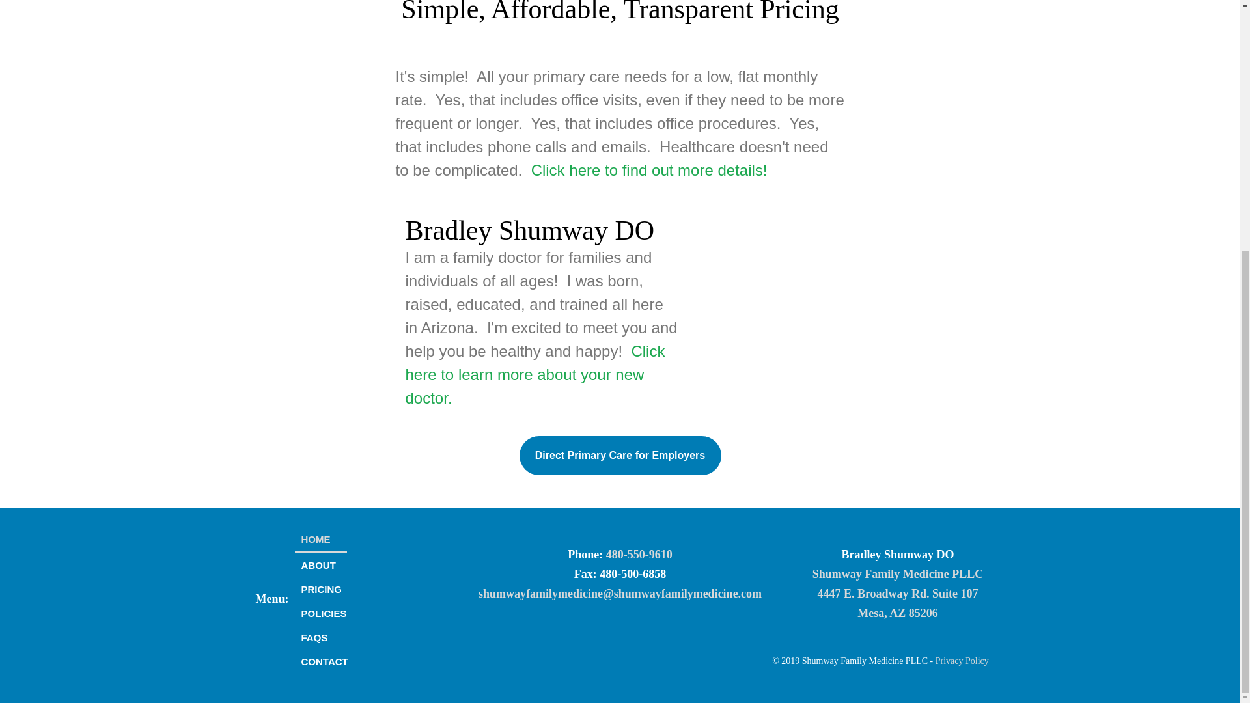  I want to click on PRICING, so click(320, 589).